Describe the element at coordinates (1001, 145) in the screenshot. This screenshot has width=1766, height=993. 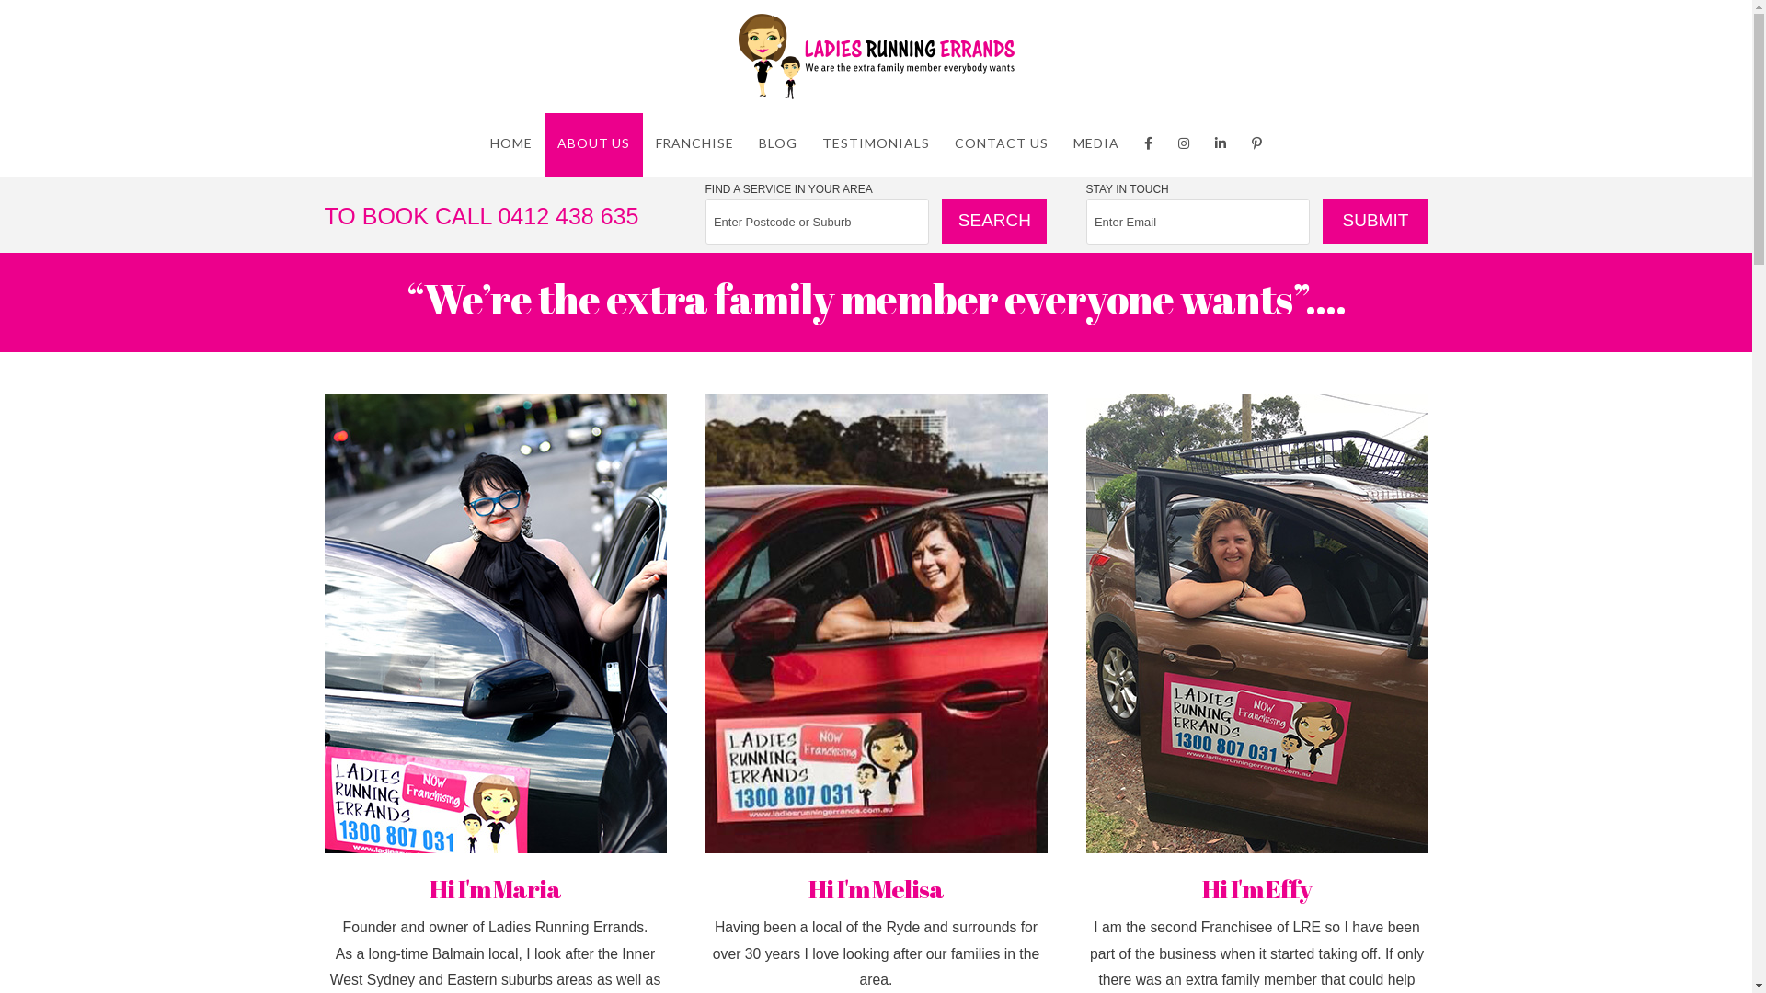
I see `CONTACT US` at that location.